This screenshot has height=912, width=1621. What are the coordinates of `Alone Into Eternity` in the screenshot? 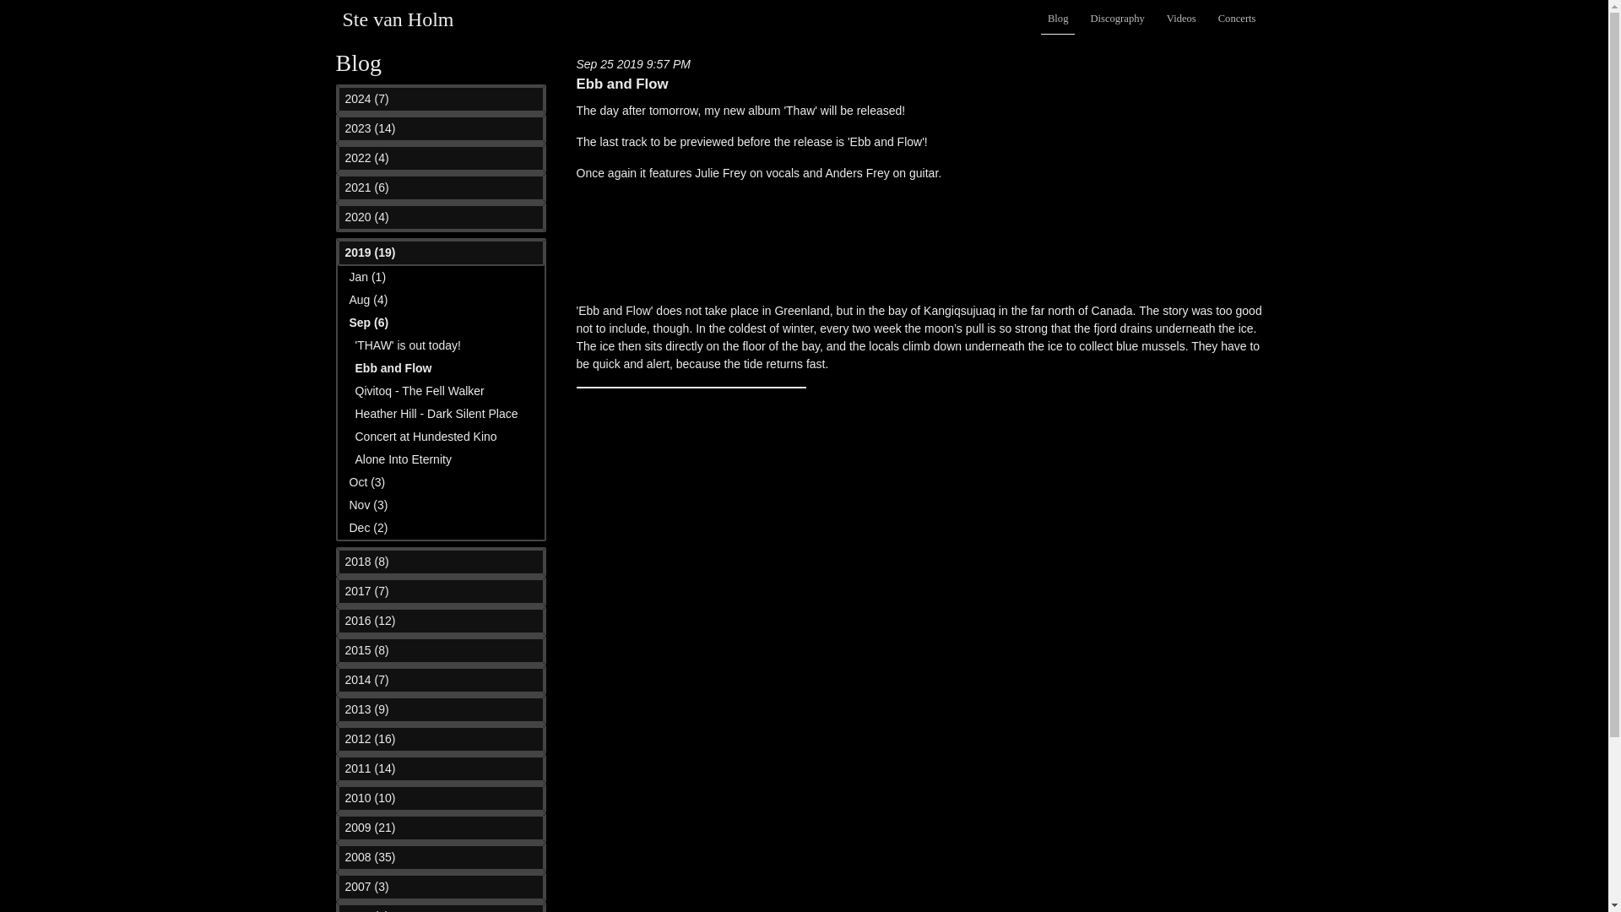 It's located at (402, 459).